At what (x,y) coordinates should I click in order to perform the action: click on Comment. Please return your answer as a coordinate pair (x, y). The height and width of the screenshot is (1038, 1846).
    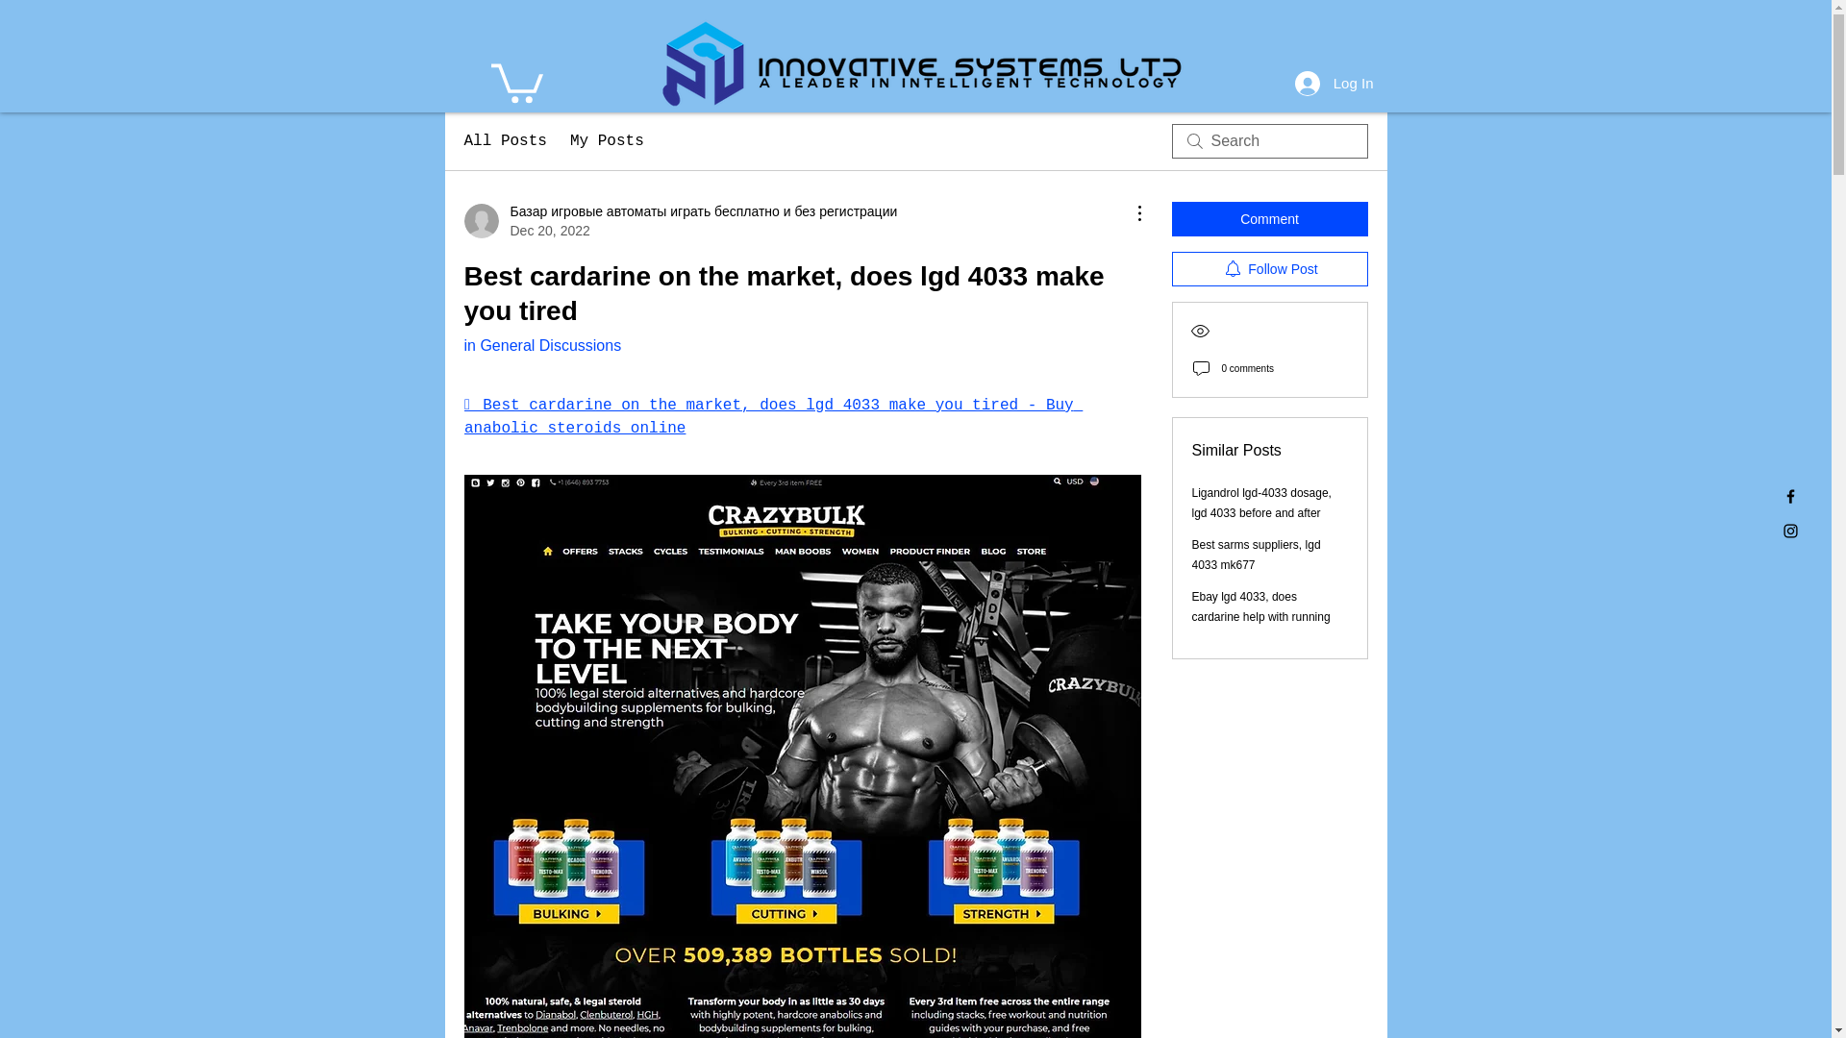
    Looking at the image, I should click on (1269, 219).